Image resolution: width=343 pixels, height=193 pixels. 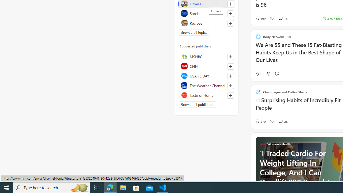 I want to click on 6 Like, so click(x=258, y=73).